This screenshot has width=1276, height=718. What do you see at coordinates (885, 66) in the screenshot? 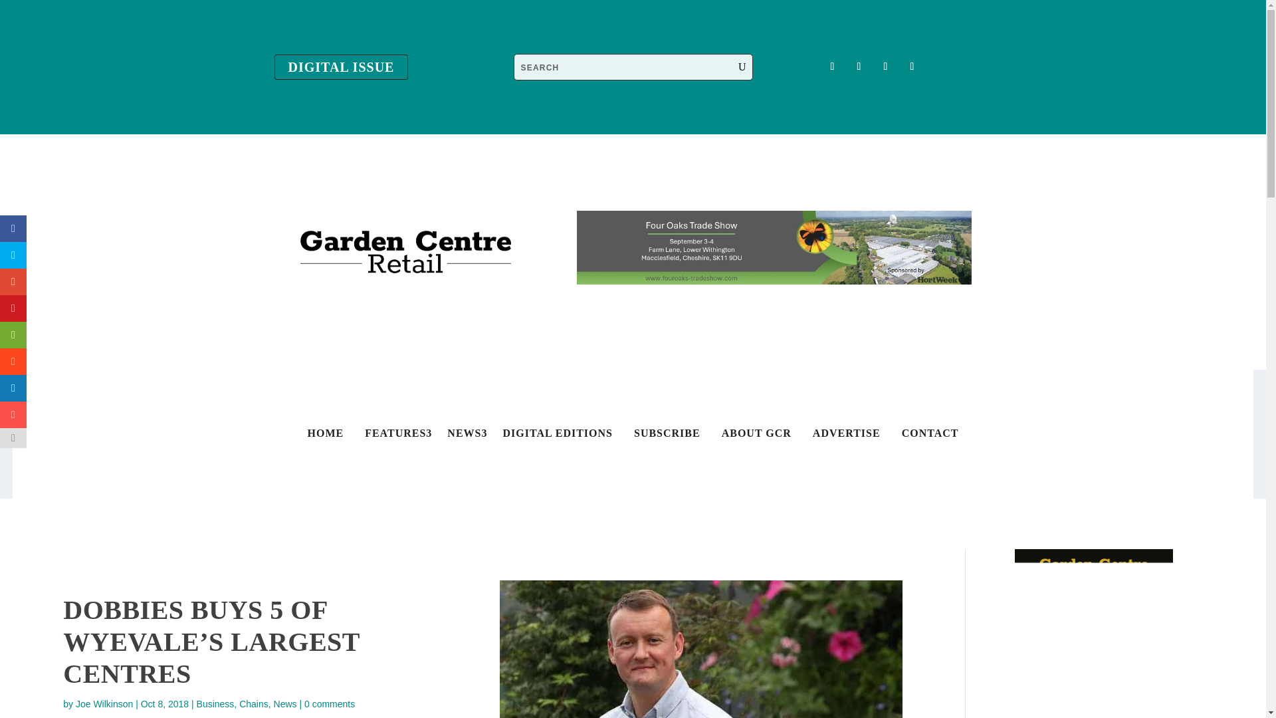
I see `Follow on Instagram` at bounding box center [885, 66].